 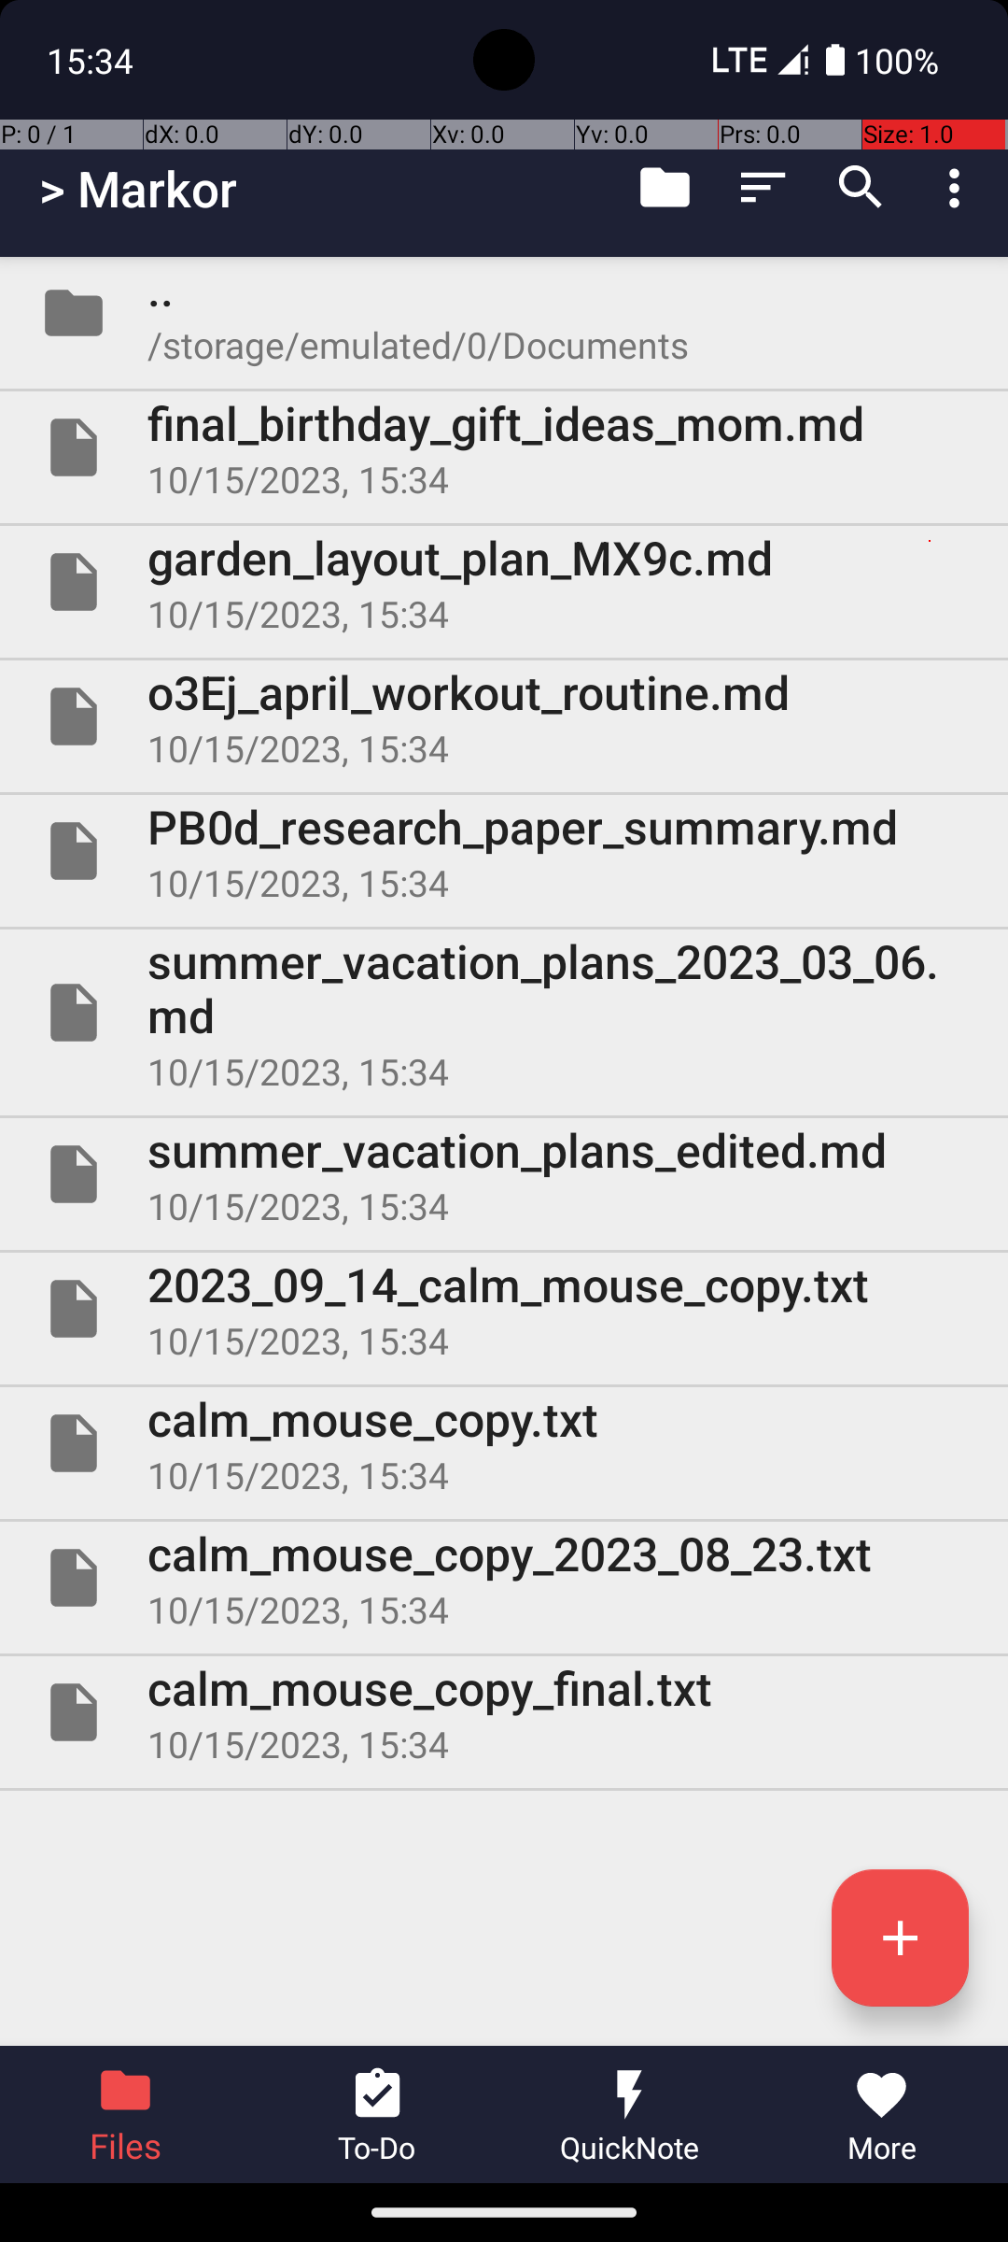 I want to click on File garden_layout_plan_MX9c.md , so click(x=504, y=582).